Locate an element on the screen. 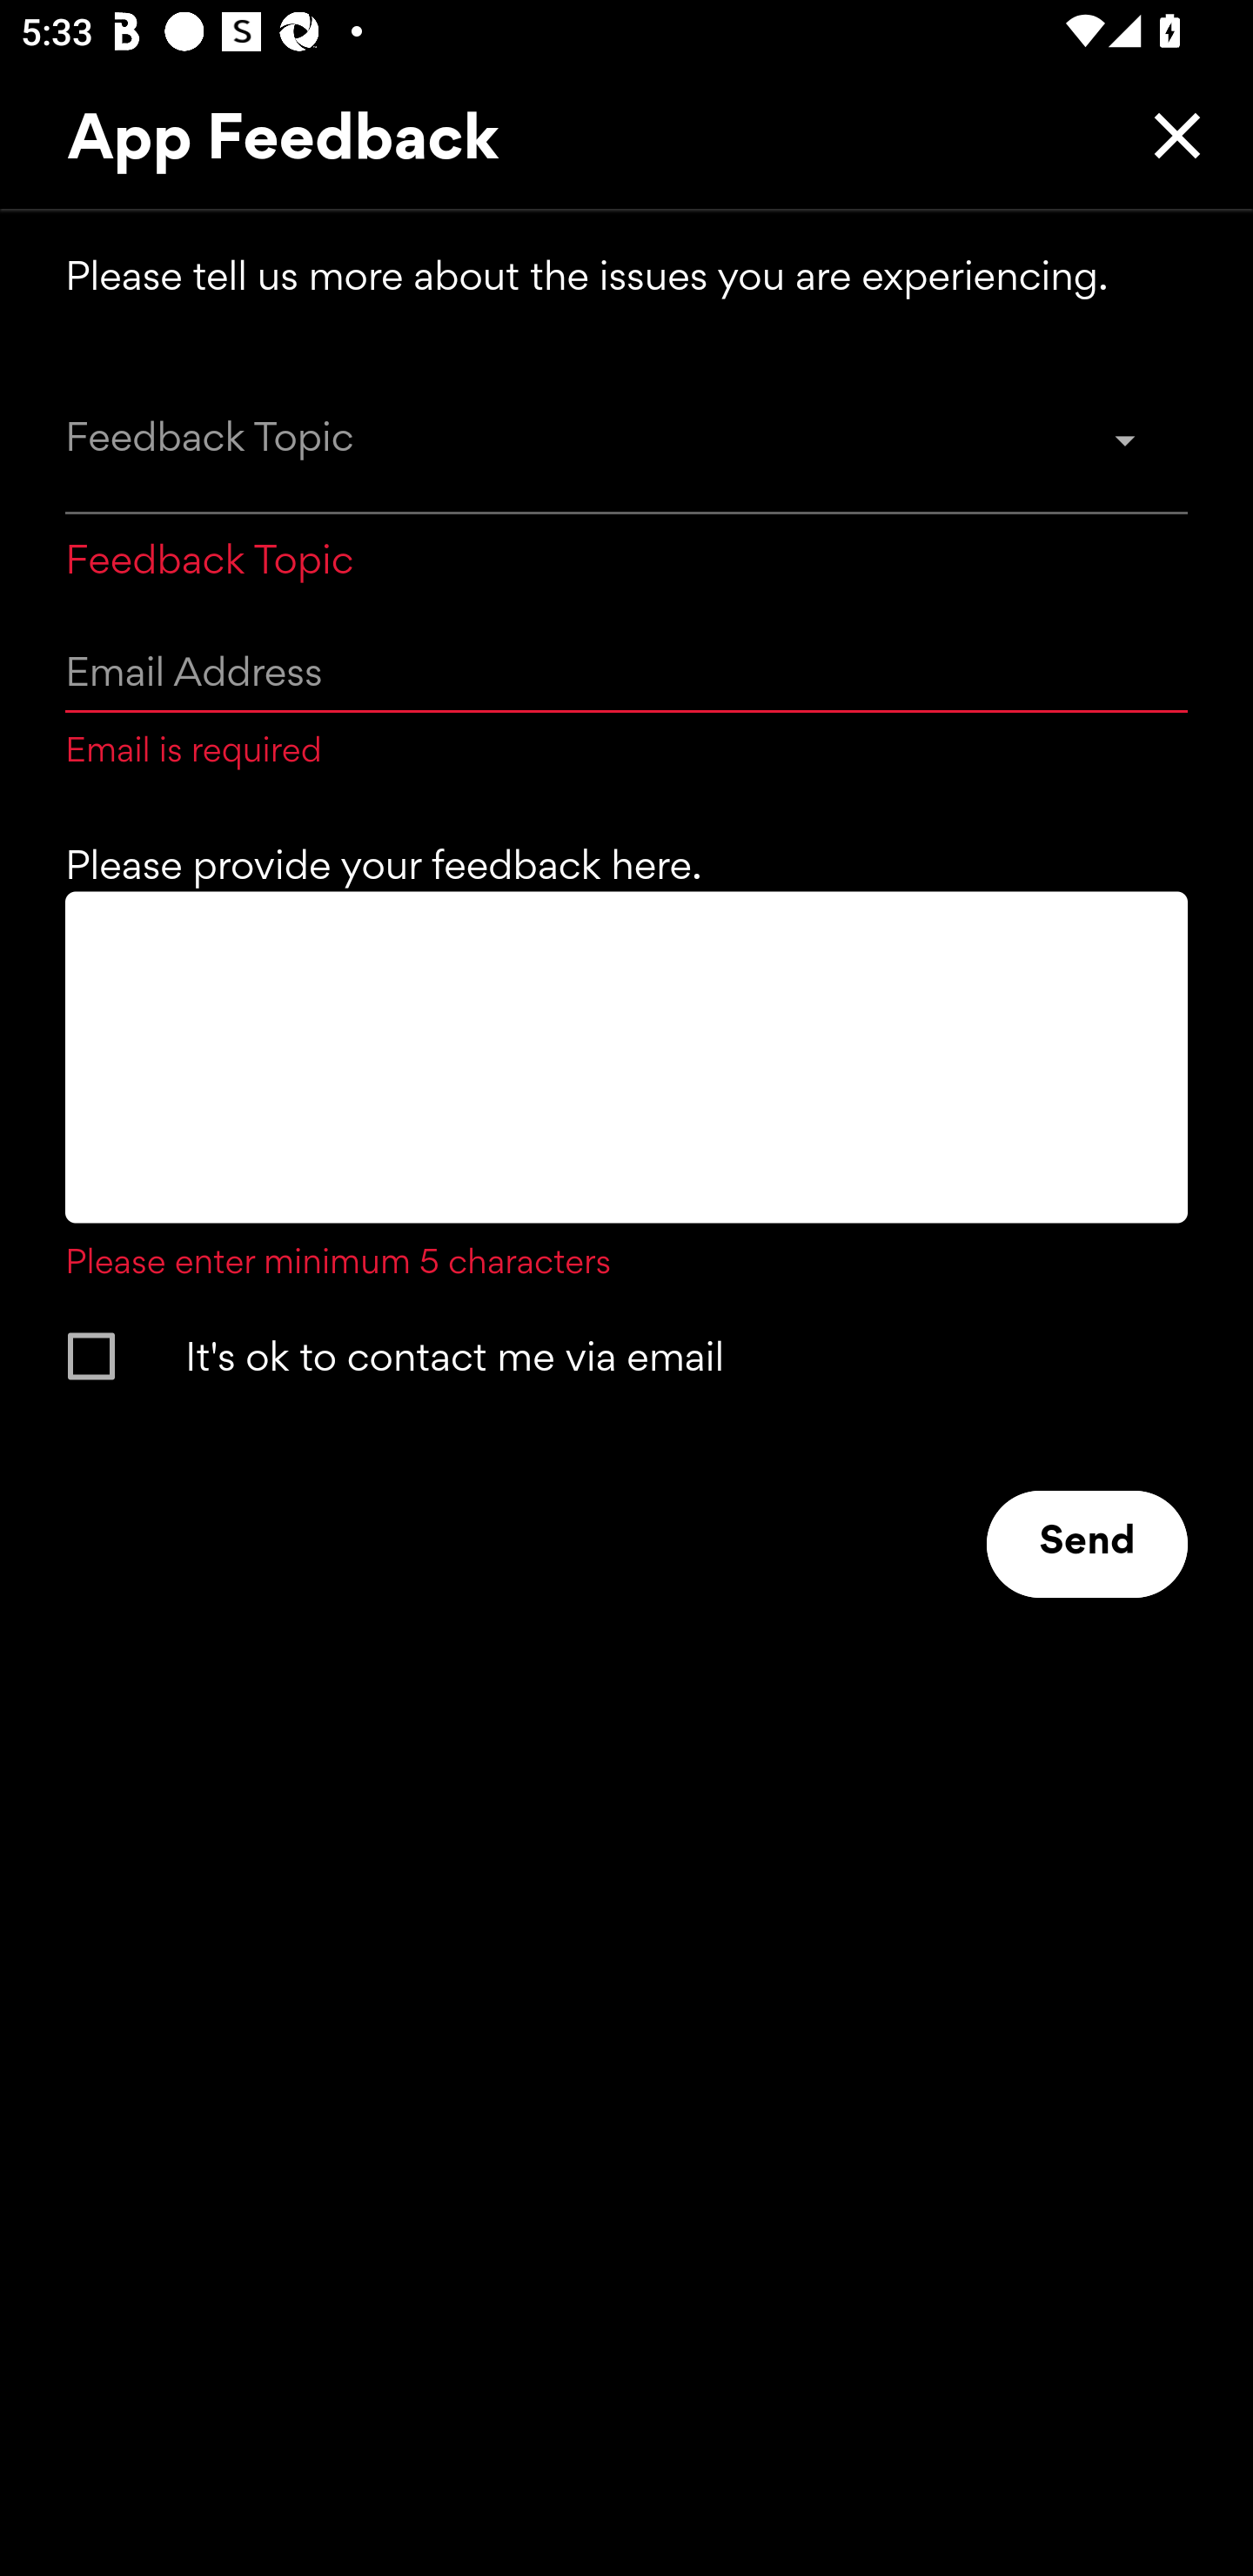 The height and width of the screenshot is (2576, 1253). Email is required is located at coordinates (626, 693).